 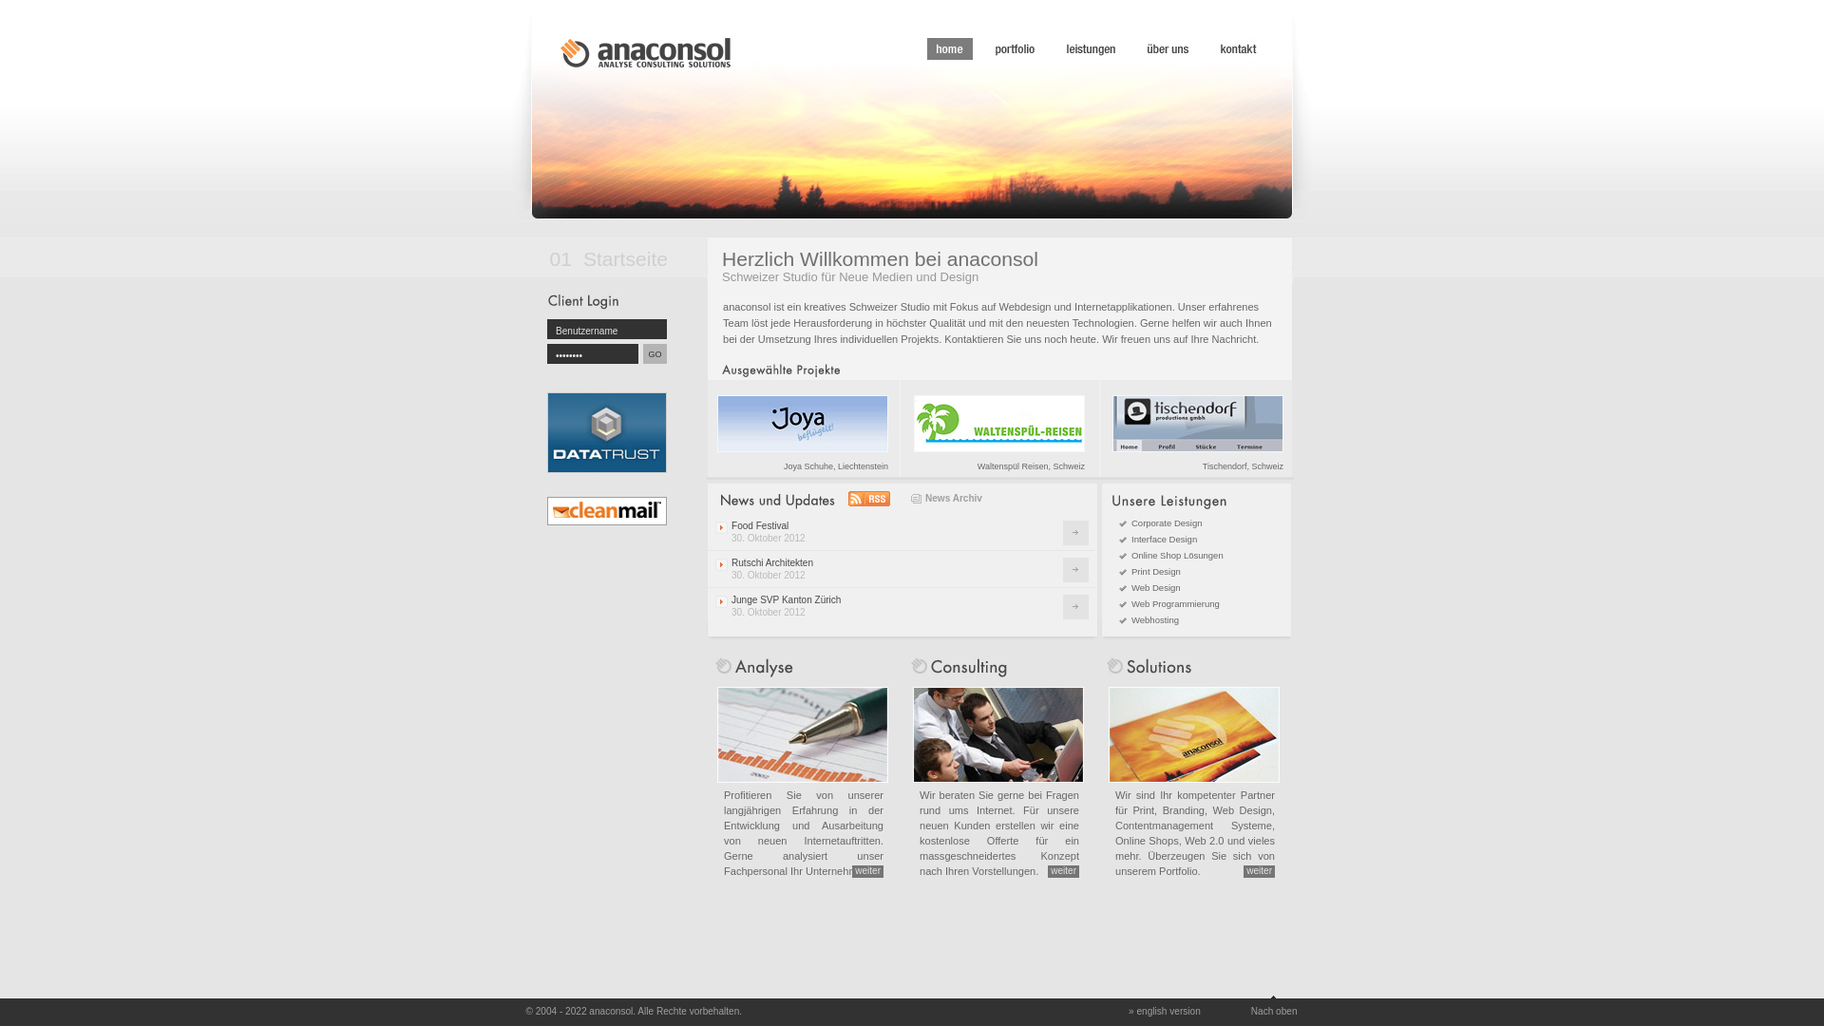 I want to click on Interface Design, so click(x=1158, y=540).